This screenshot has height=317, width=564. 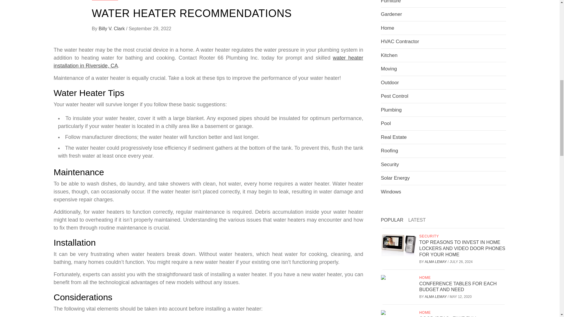 What do you see at coordinates (208, 62) in the screenshot?
I see `water heater installation in Riverside, CA` at bounding box center [208, 62].